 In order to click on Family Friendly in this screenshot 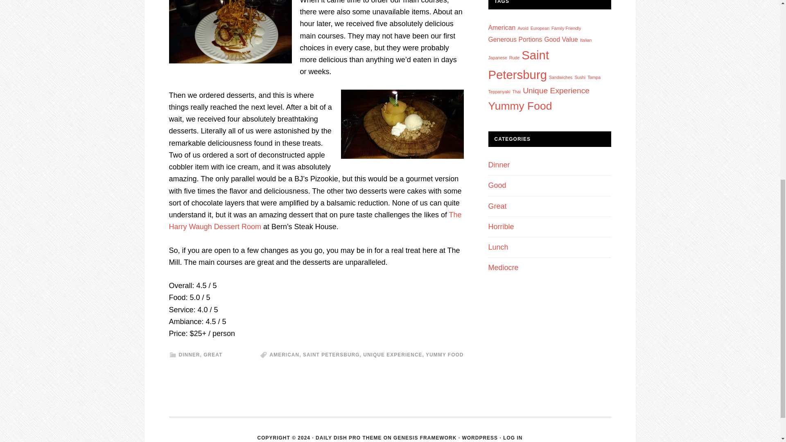, I will do `click(566, 28)`.